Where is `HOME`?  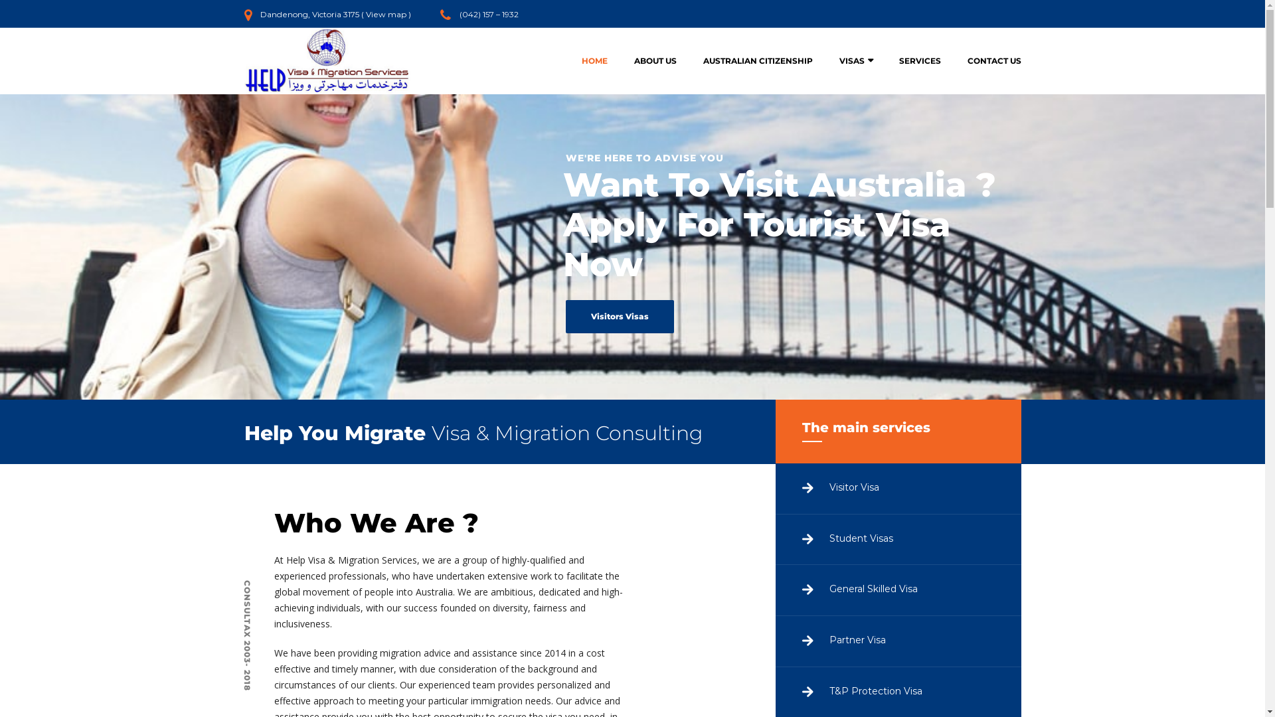
HOME is located at coordinates (595, 61).